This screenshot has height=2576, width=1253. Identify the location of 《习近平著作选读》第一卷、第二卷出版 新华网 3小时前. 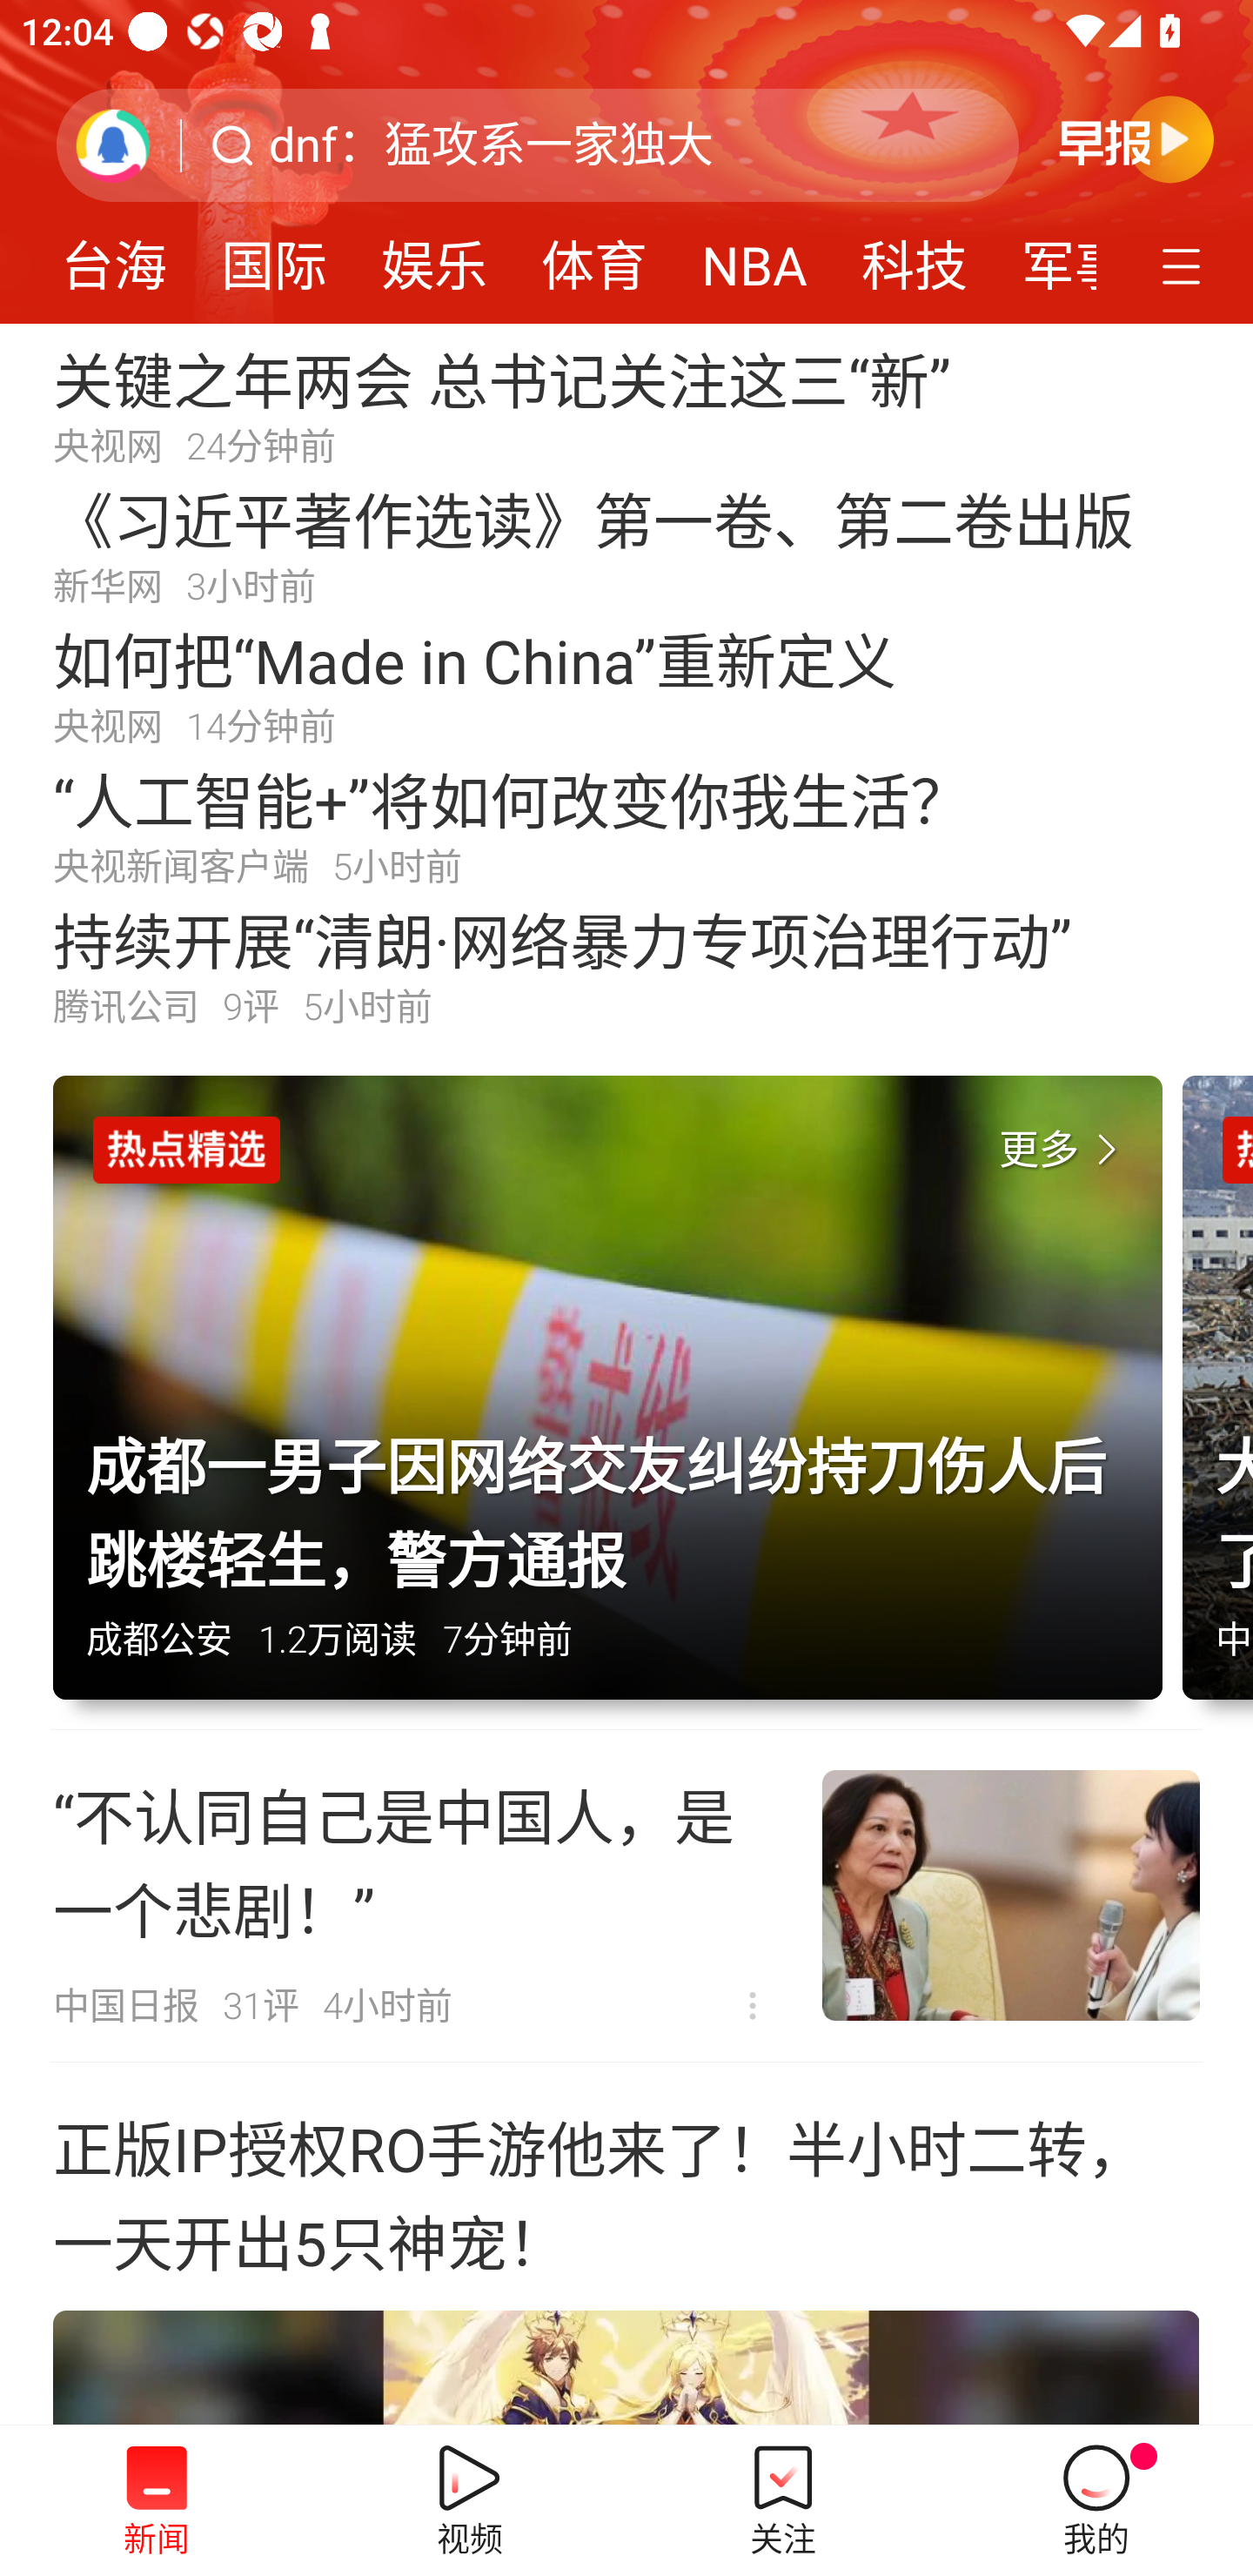
(626, 545).